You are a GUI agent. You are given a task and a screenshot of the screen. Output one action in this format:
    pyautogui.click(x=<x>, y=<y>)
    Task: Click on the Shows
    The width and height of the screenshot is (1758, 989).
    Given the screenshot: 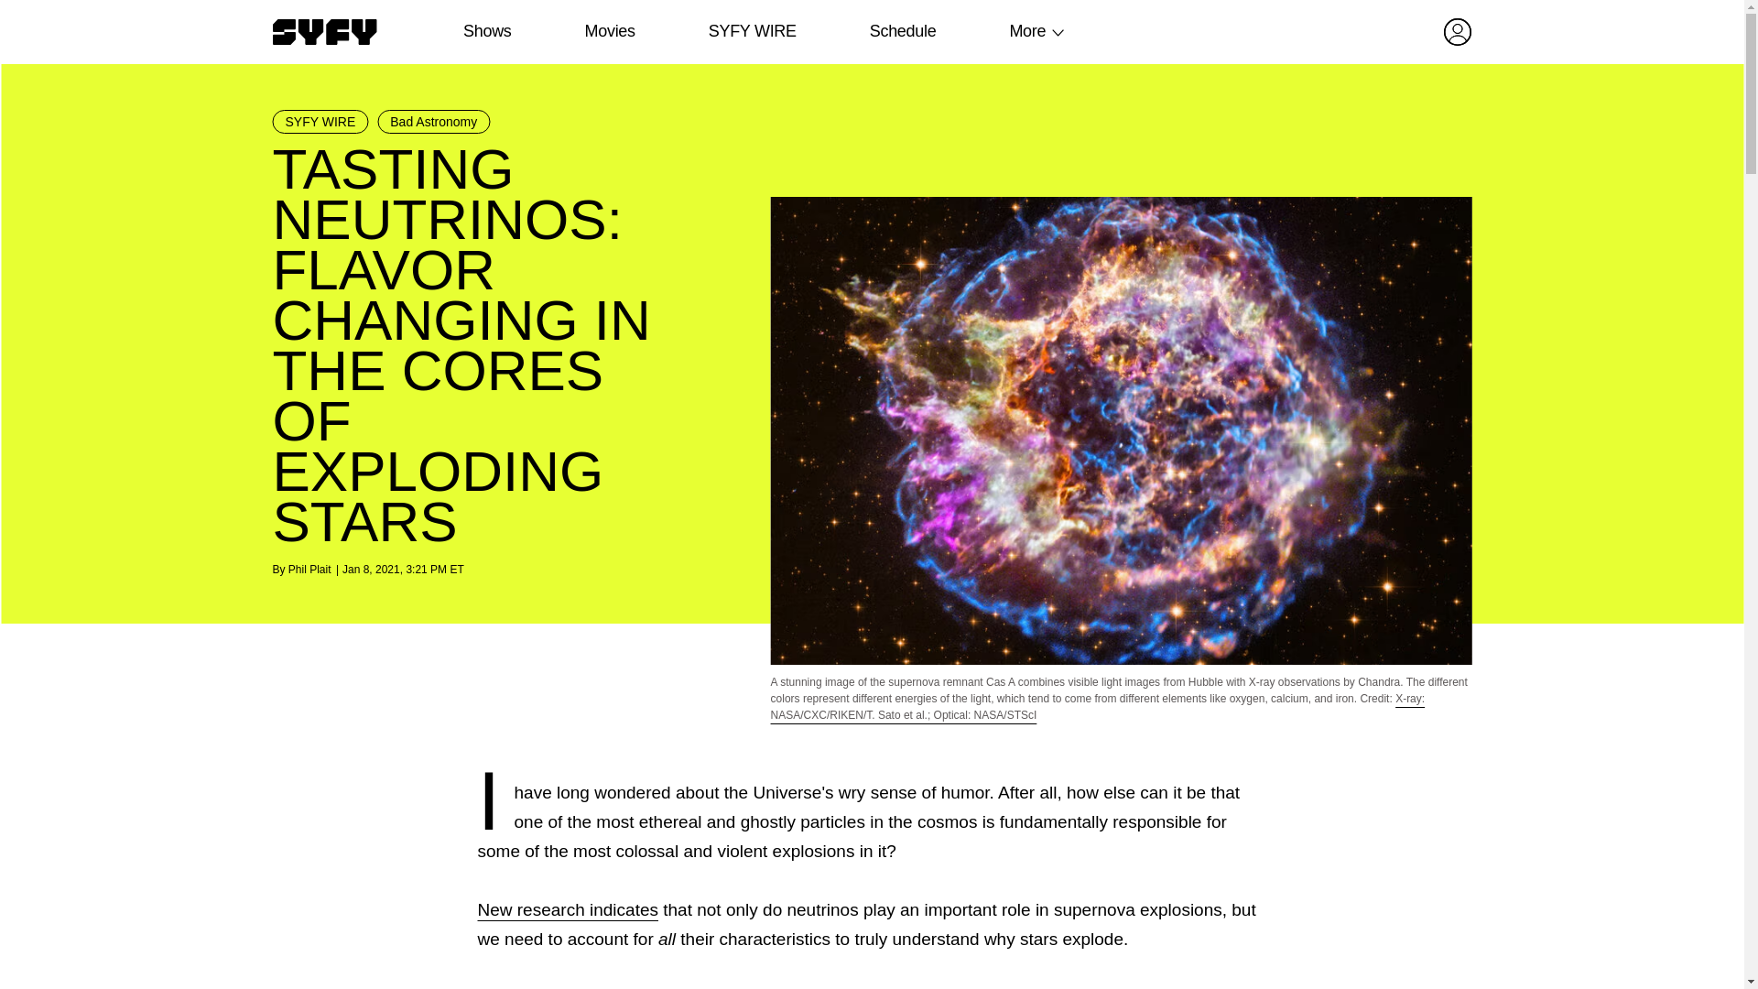 What is the action you would take?
    pyautogui.click(x=487, y=31)
    